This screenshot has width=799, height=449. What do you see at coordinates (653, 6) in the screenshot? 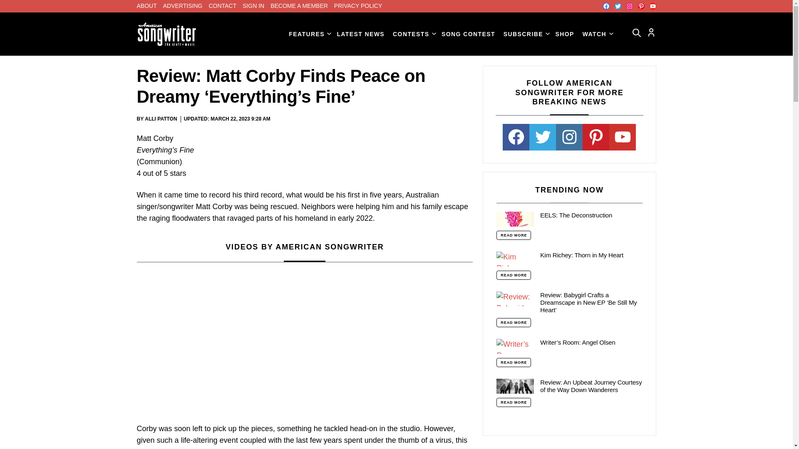
I see `YouTube` at bounding box center [653, 6].